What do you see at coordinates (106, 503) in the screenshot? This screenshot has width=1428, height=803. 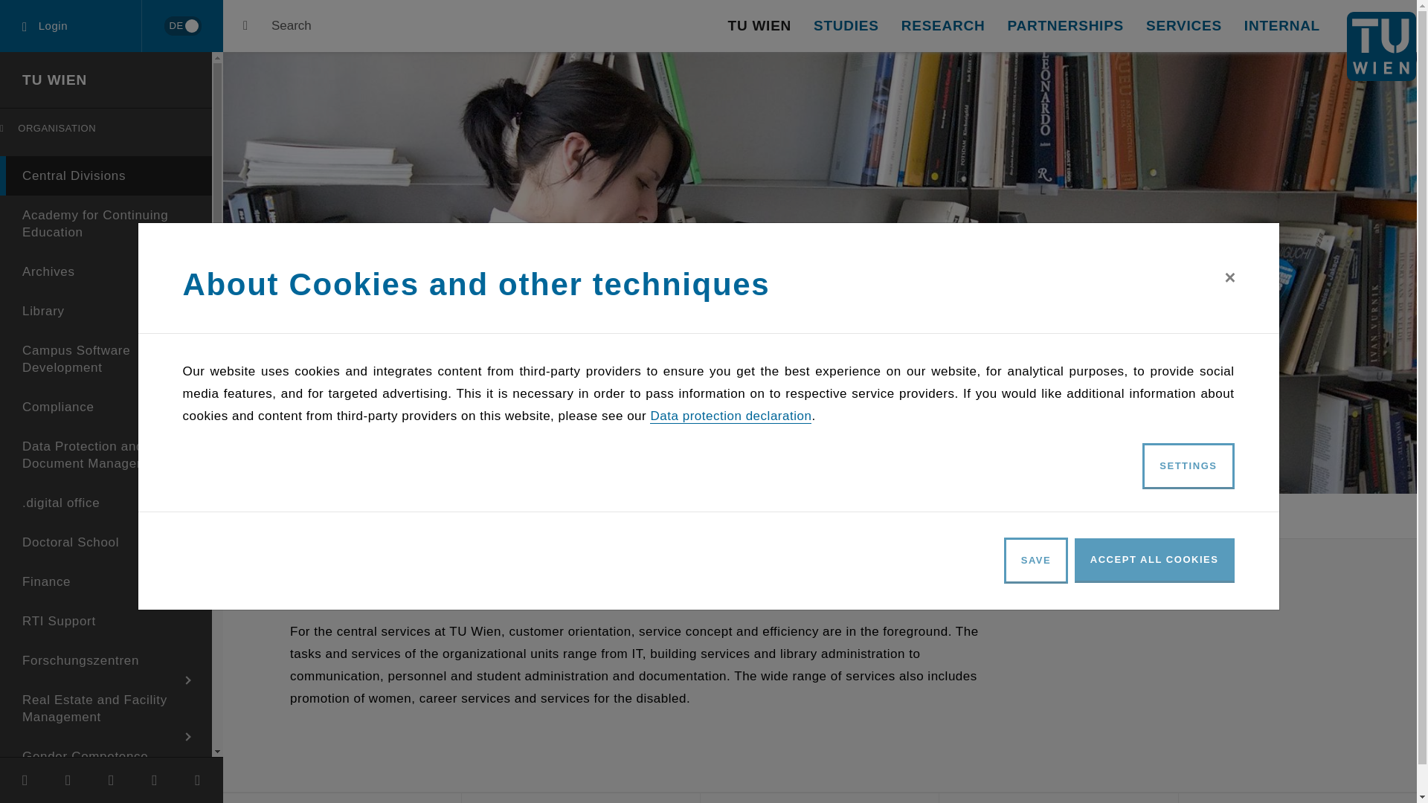 I see `.digital office` at bounding box center [106, 503].